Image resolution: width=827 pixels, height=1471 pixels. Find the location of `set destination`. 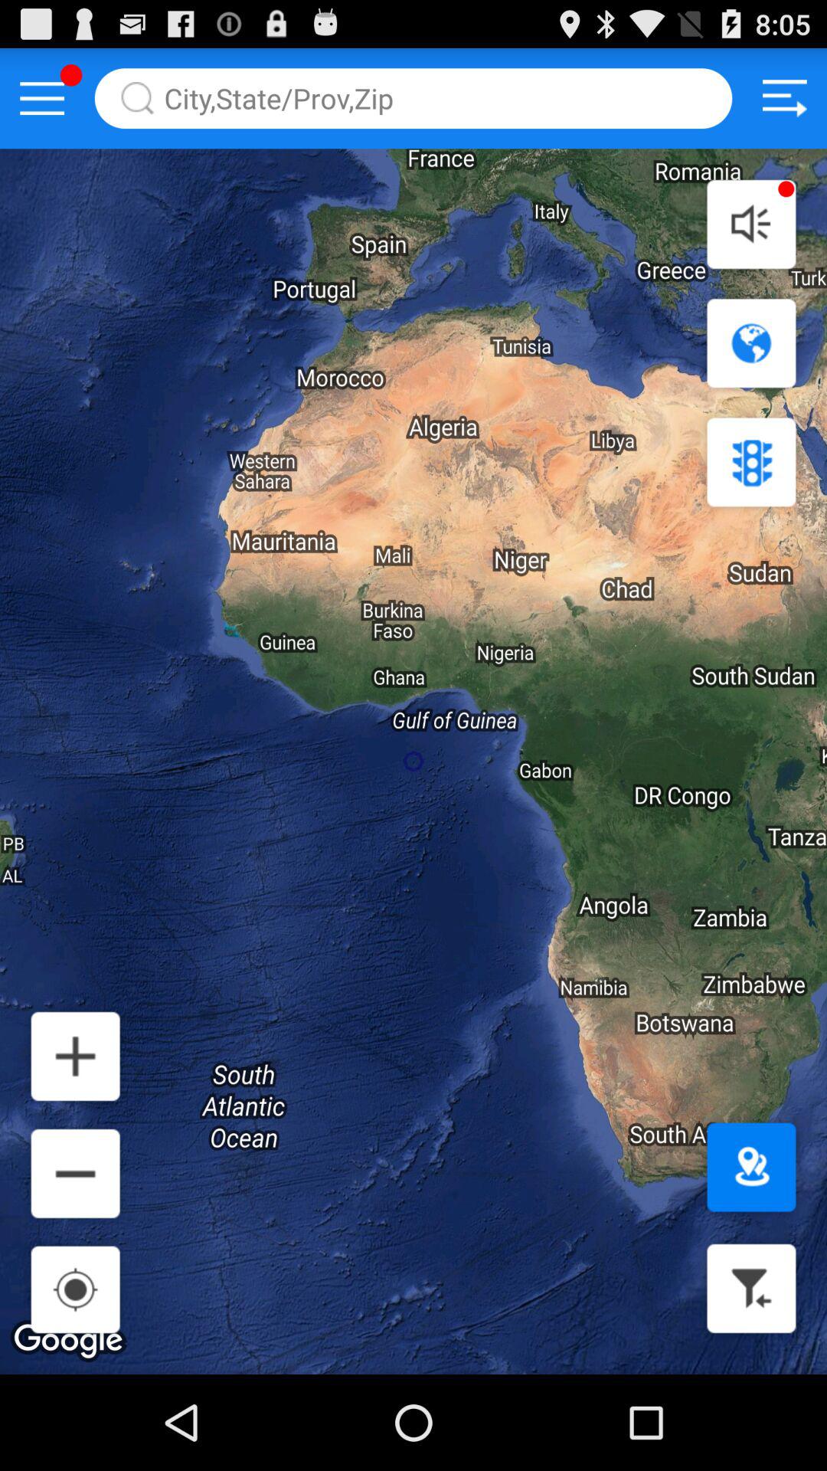

set destination is located at coordinates (751, 1168).